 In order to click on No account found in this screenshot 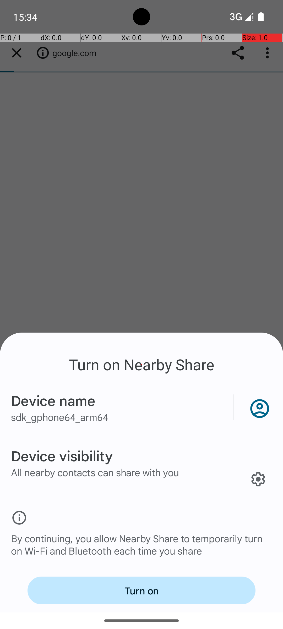, I will do `click(258, 407)`.